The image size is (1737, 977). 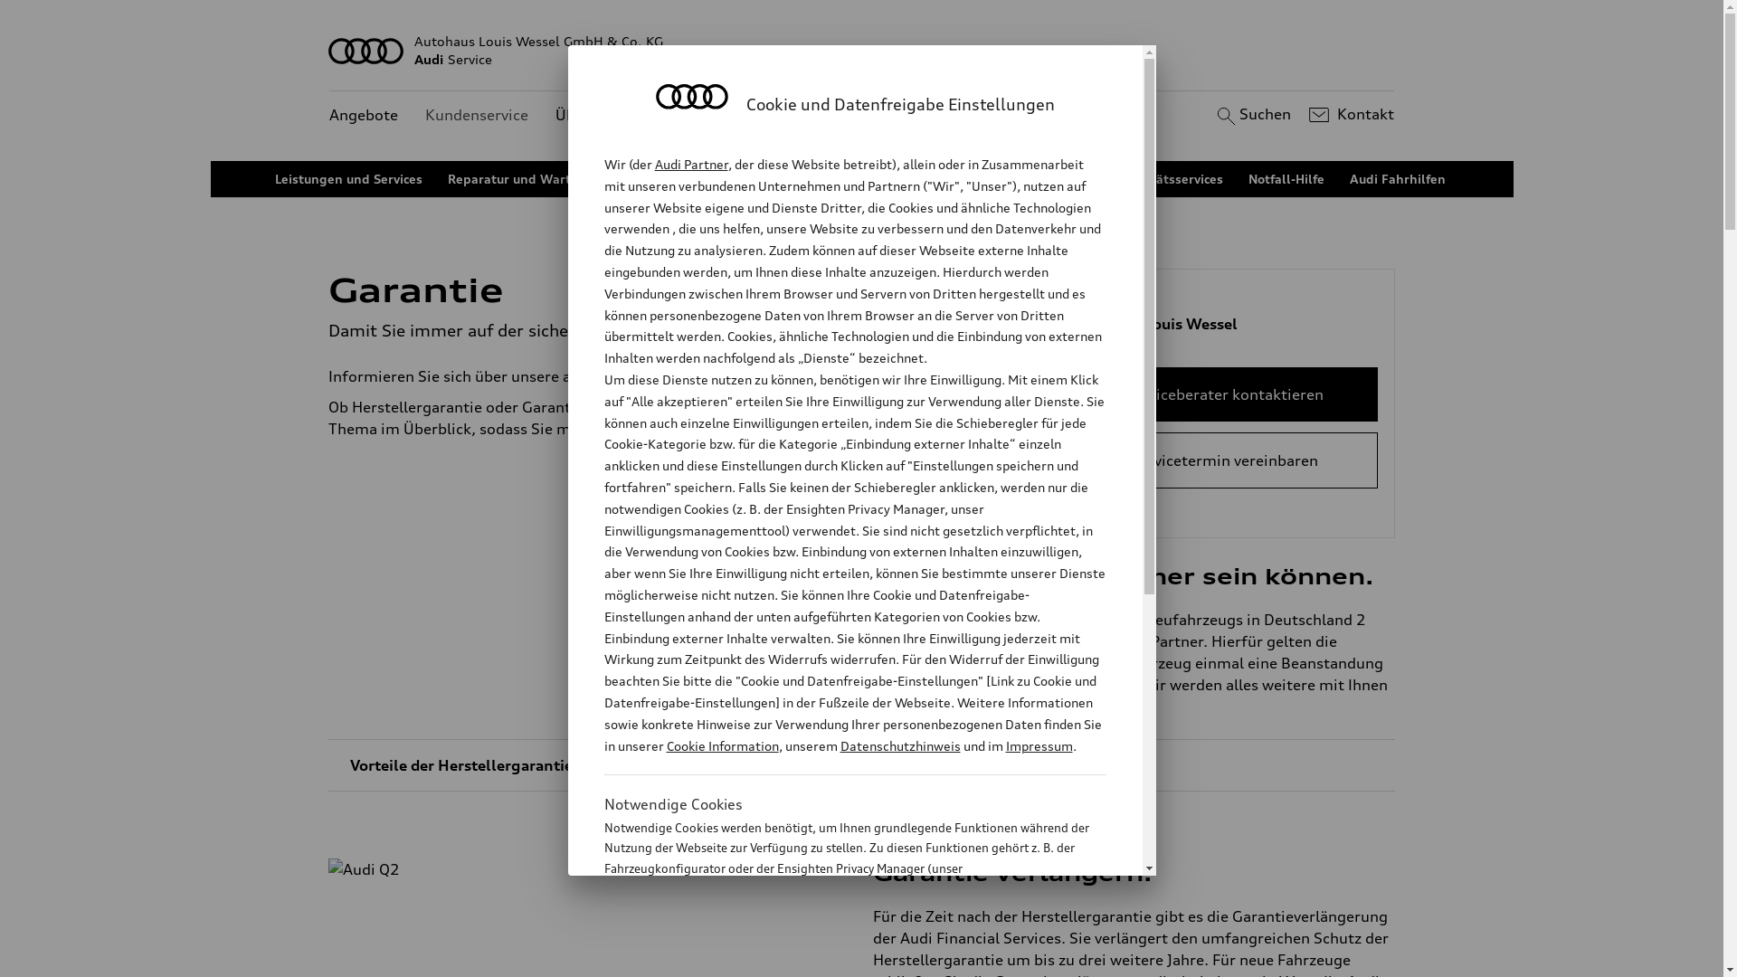 I want to click on Kontakt, so click(x=1350, y=115).